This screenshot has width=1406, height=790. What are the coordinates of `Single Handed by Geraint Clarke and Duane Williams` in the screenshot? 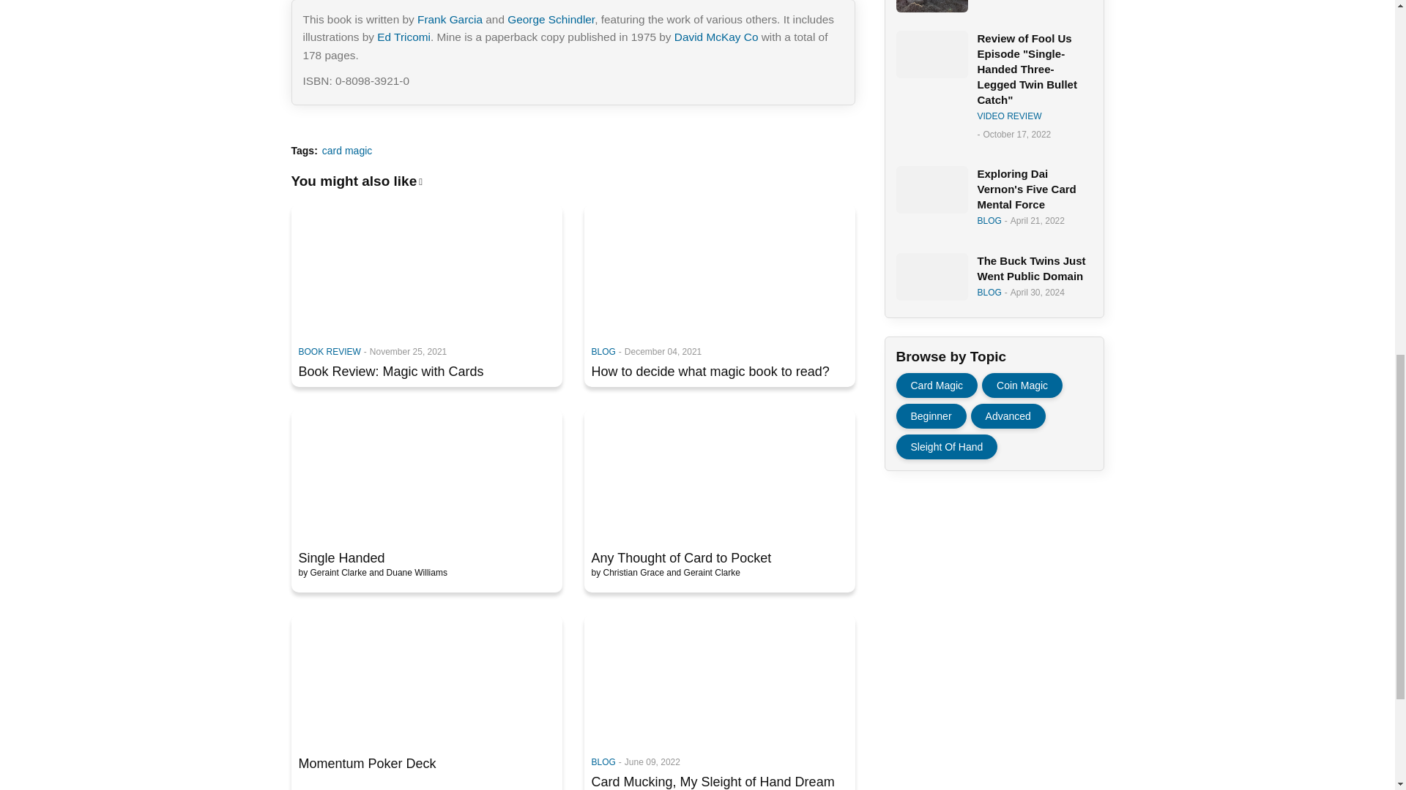 It's located at (426, 474).